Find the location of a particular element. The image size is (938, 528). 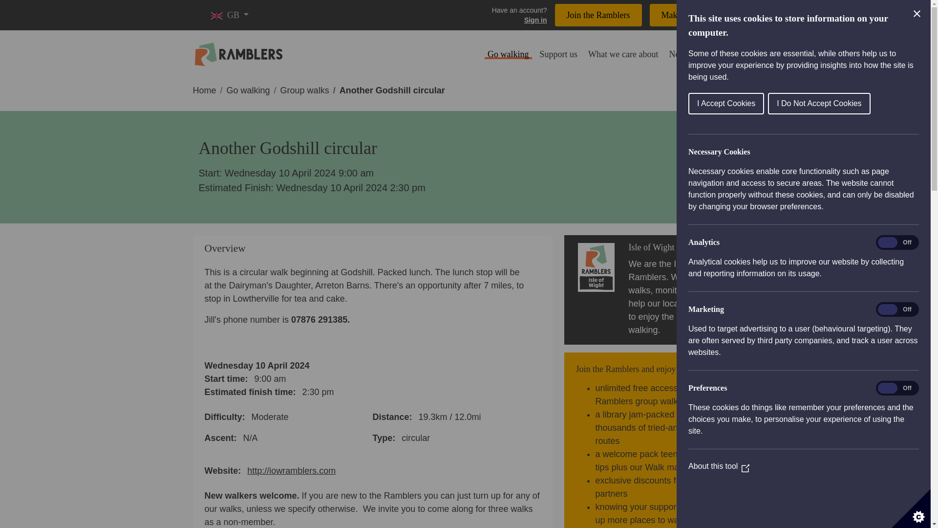

Make a donation is located at coordinates (691, 15).